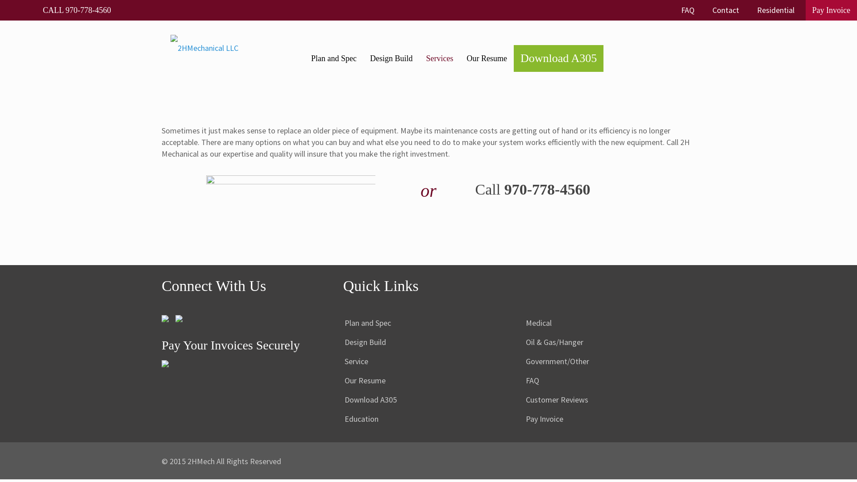  Describe the element at coordinates (610, 420) in the screenshot. I see `Pay Invoice` at that location.